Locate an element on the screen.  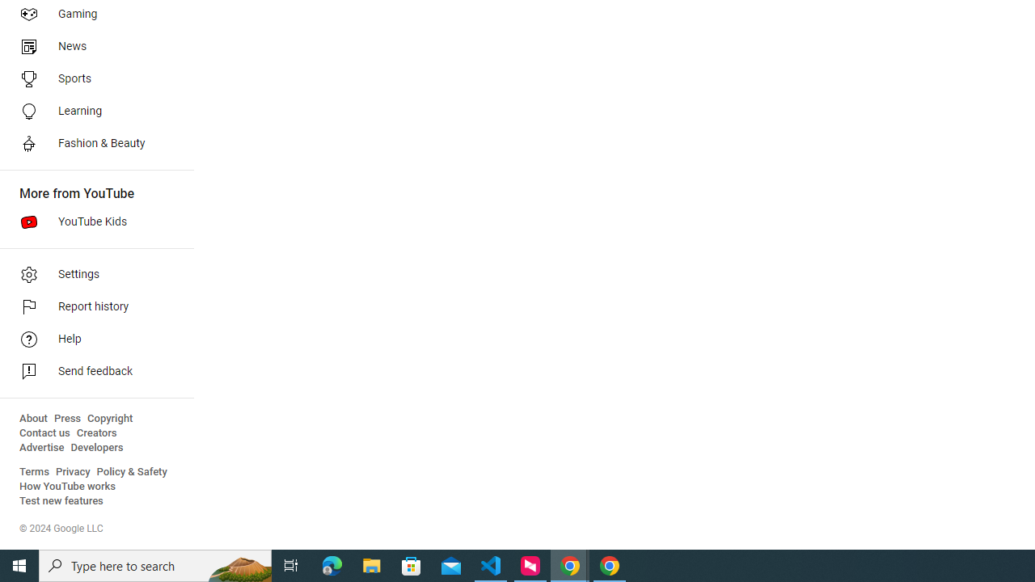
Press is located at coordinates (68, 419).